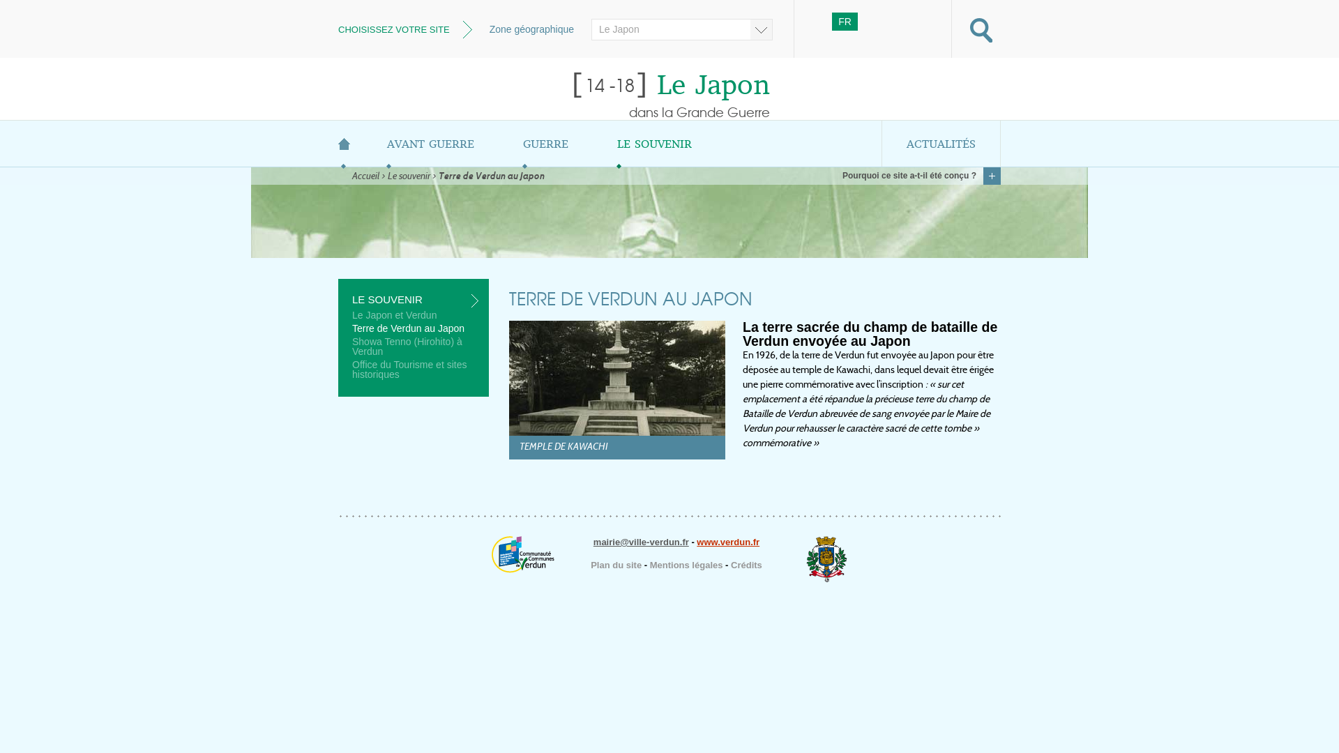 The width and height of the screenshot is (1339, 753). I want to click on GUERRE, so click(545, 144).